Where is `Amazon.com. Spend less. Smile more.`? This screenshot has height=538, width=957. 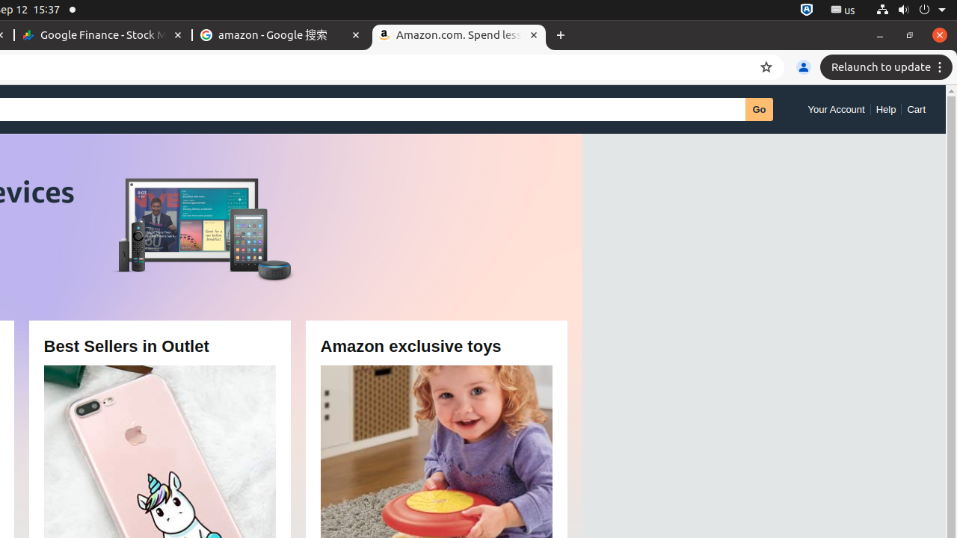
Amazon.com. Spend less. Smile more. is located at coordinates (459, 36).